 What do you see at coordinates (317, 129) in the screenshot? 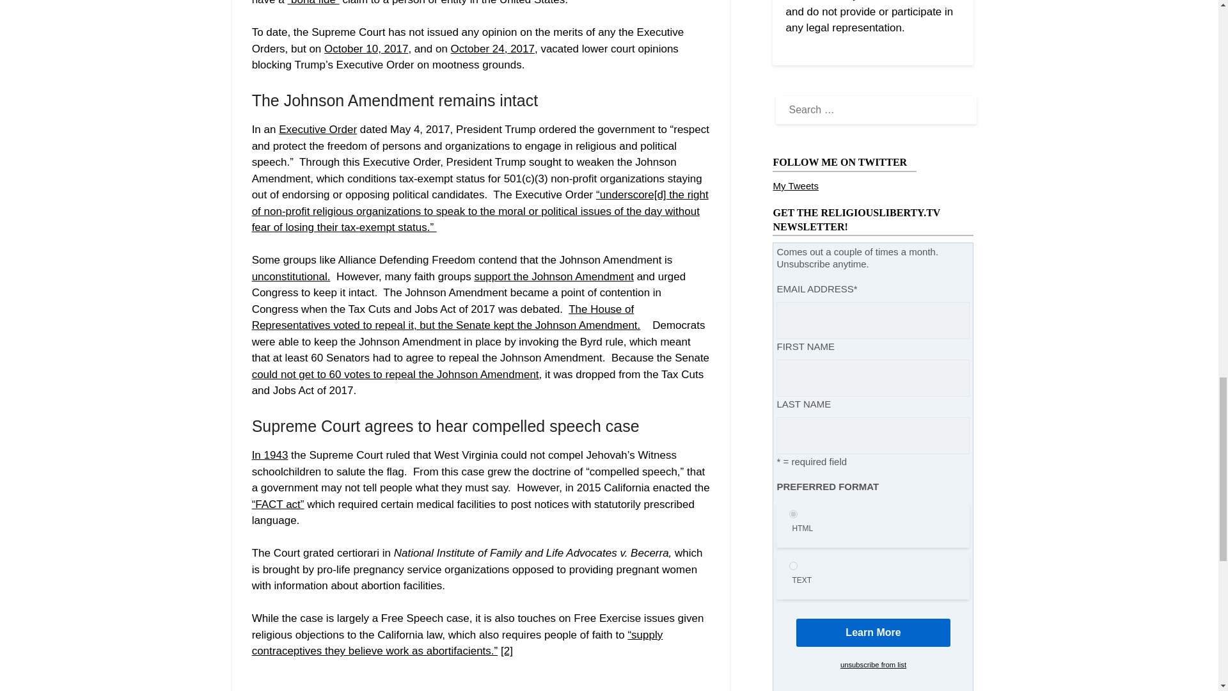
I see `Executive Order` at bounding box center [317, 129].